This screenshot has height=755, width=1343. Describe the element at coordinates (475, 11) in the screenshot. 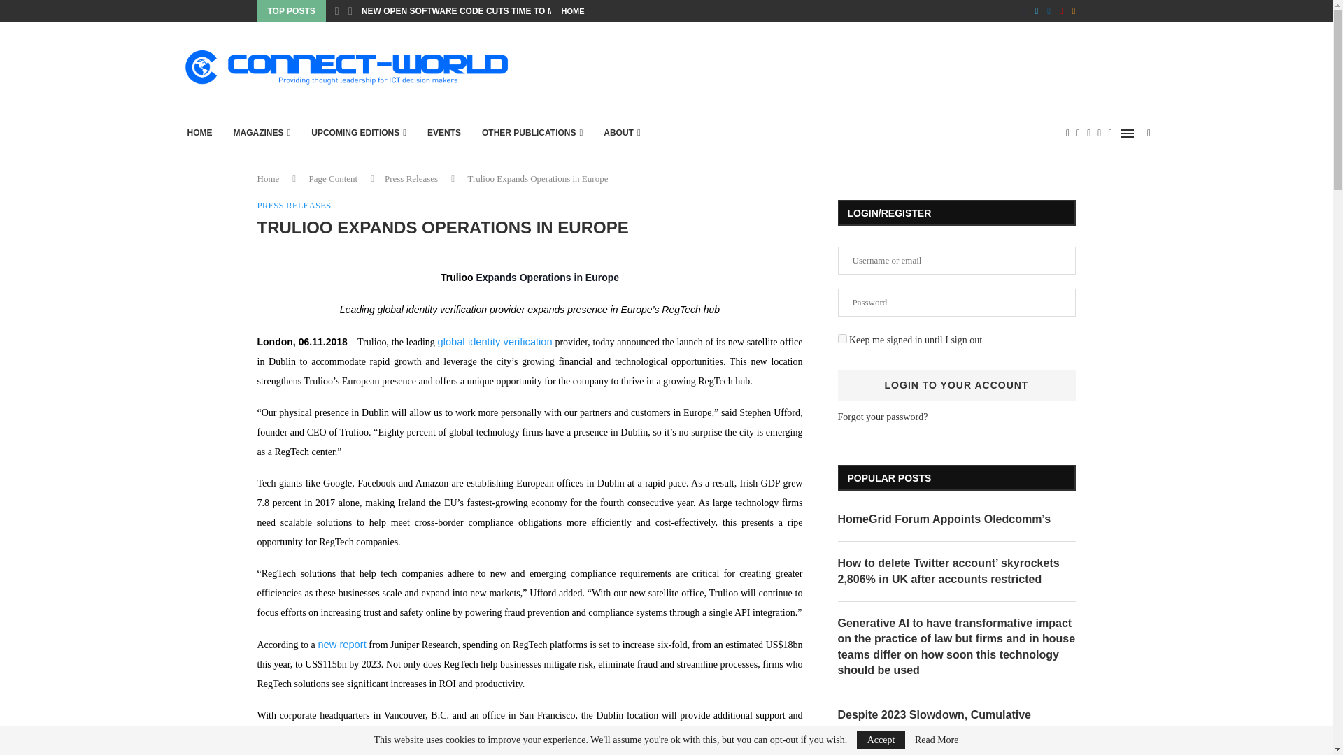

I see `NEW OPEN SOFTWARE CODE CUTS TIME TO MARKET...` at that location.